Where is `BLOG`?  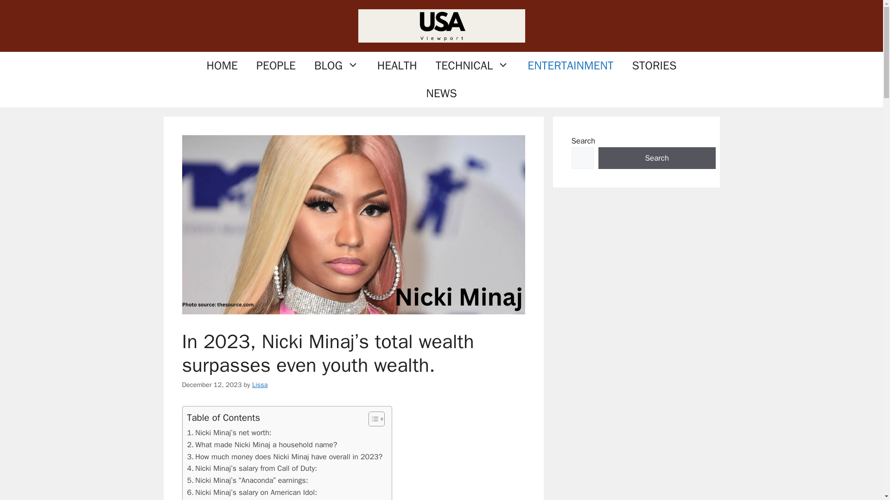
BLOG is located at coordinates (337, 66).